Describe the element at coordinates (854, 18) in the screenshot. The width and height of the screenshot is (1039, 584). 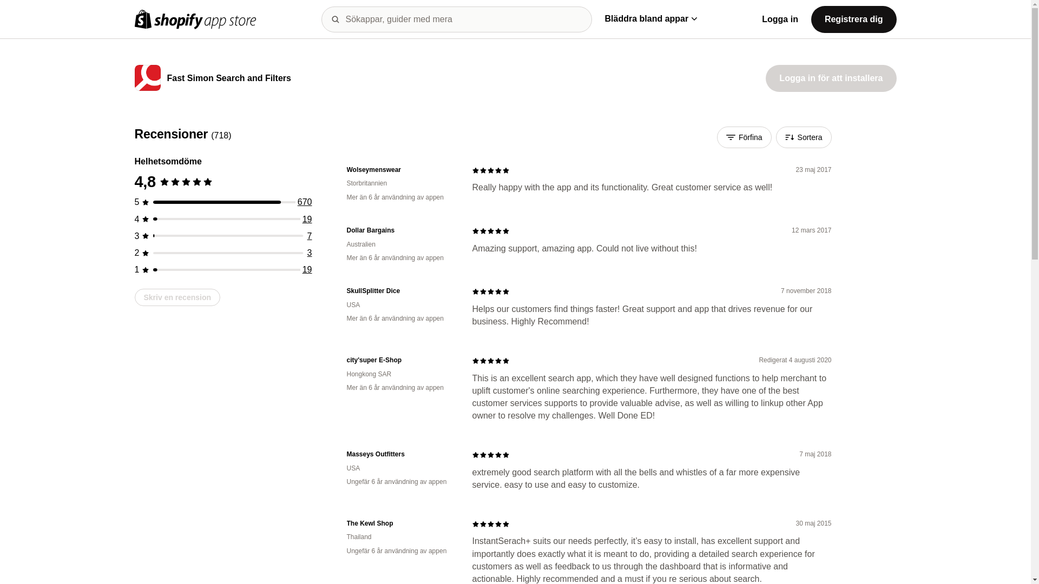
I see `Registrera dig` at that location.